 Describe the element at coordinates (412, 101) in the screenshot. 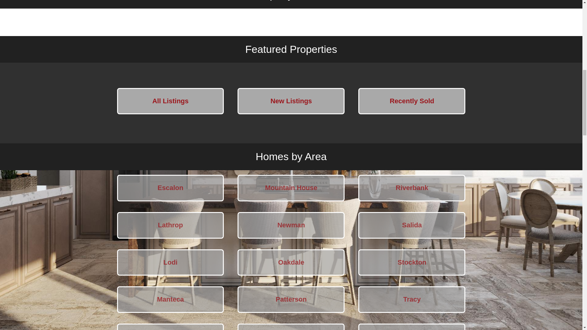

I see `Recently Sold` at that location.